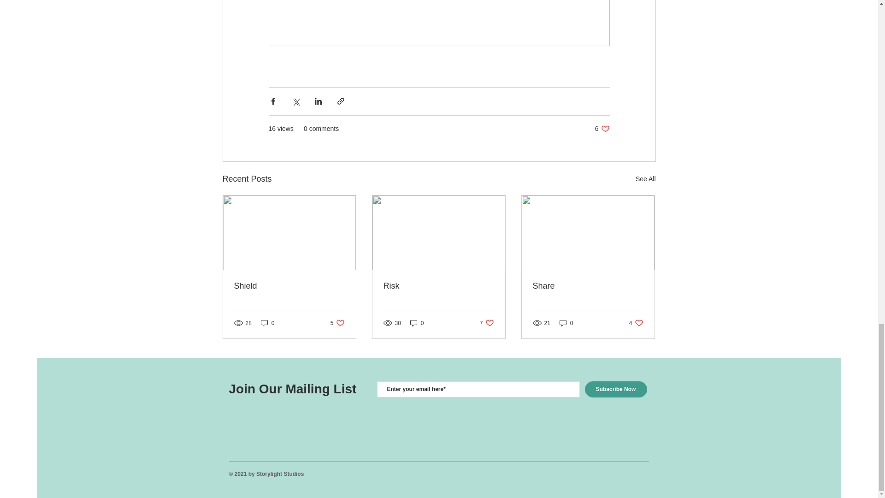 Image resolution: width=885 pixels, height=498 pixels. I want to click on 0, so click(417, 323).